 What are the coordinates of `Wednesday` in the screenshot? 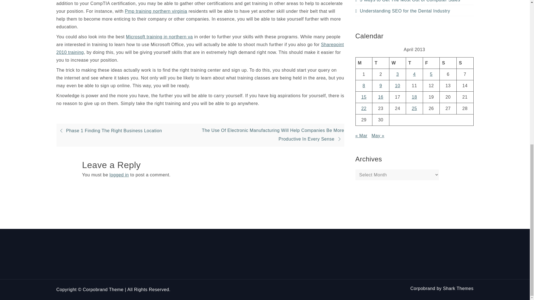 It's located at (397, 63).